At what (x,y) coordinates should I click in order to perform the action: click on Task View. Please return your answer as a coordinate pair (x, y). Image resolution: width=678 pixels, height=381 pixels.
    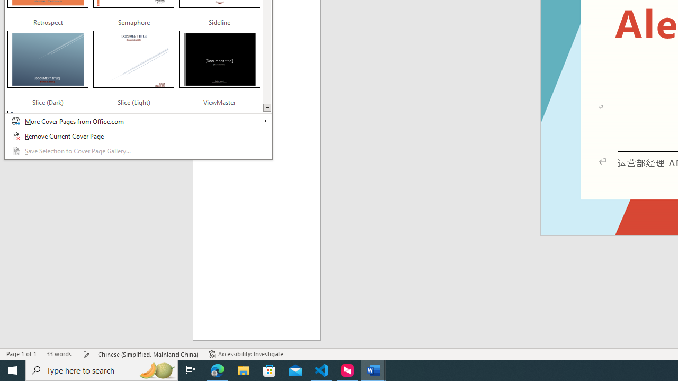
    Looking at the image, I should click on (191, 370).